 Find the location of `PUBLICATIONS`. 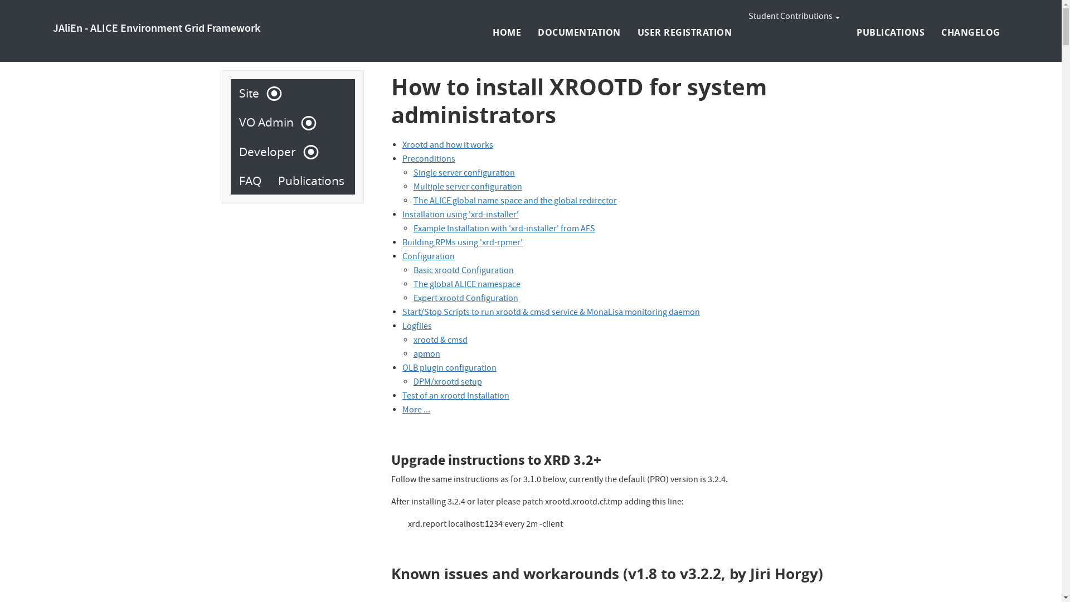

PUBLICATIONS is located at coordinates (891, 32).